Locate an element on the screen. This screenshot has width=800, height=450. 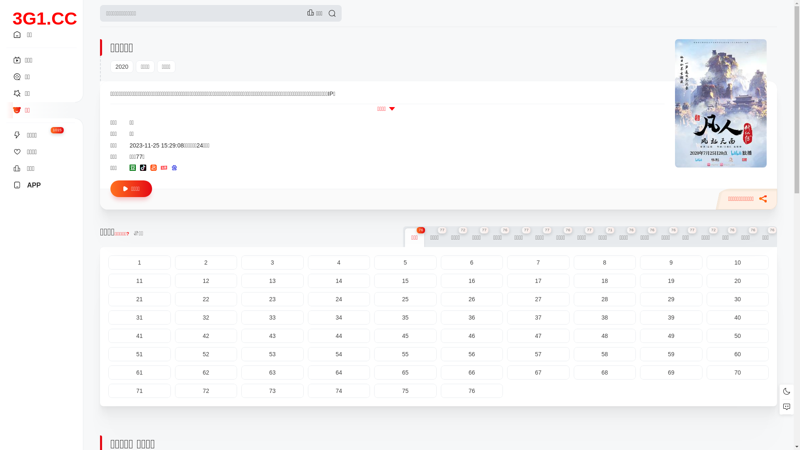
67 is located at coordinates (538, 372).